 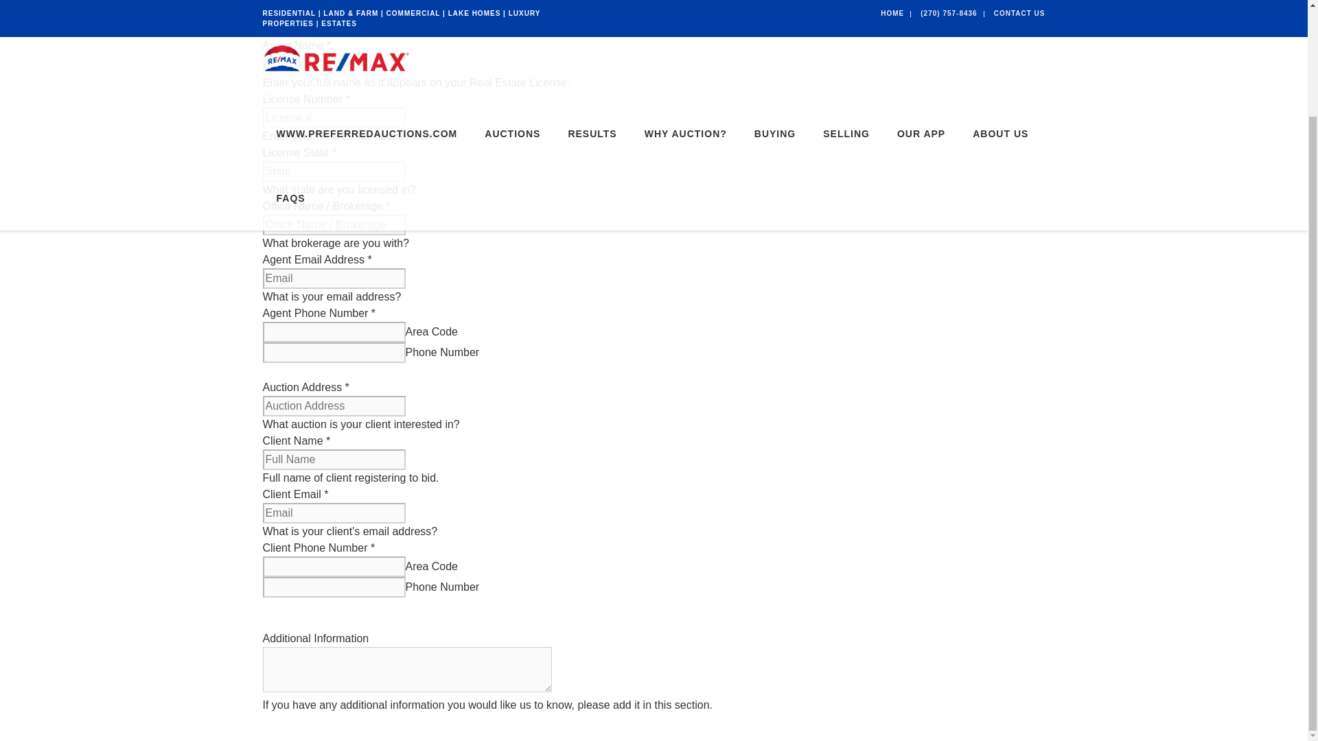 I want to click on About Us, so click(x=1001, y=19).